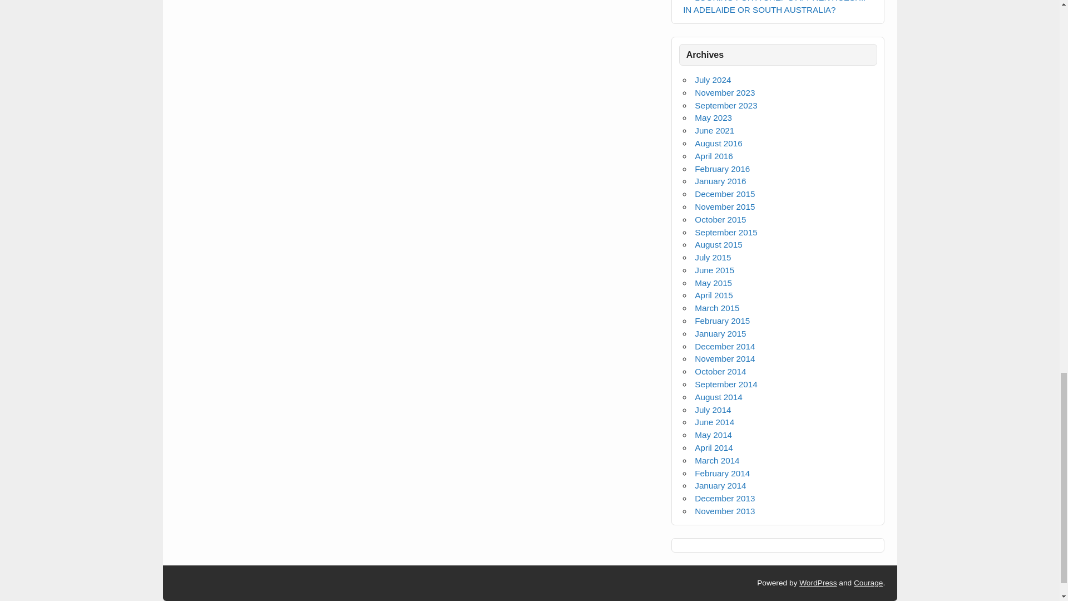 This screenshot has height=601, width=1068. I want to click on Courage WordPress Theme, so click(868, 583).